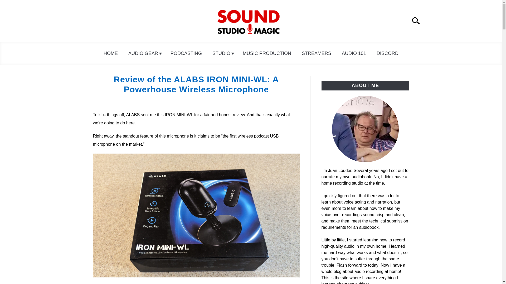 This screenshot has height=284, width=506. I want to click on AUDIO 101, so click(354, 53).